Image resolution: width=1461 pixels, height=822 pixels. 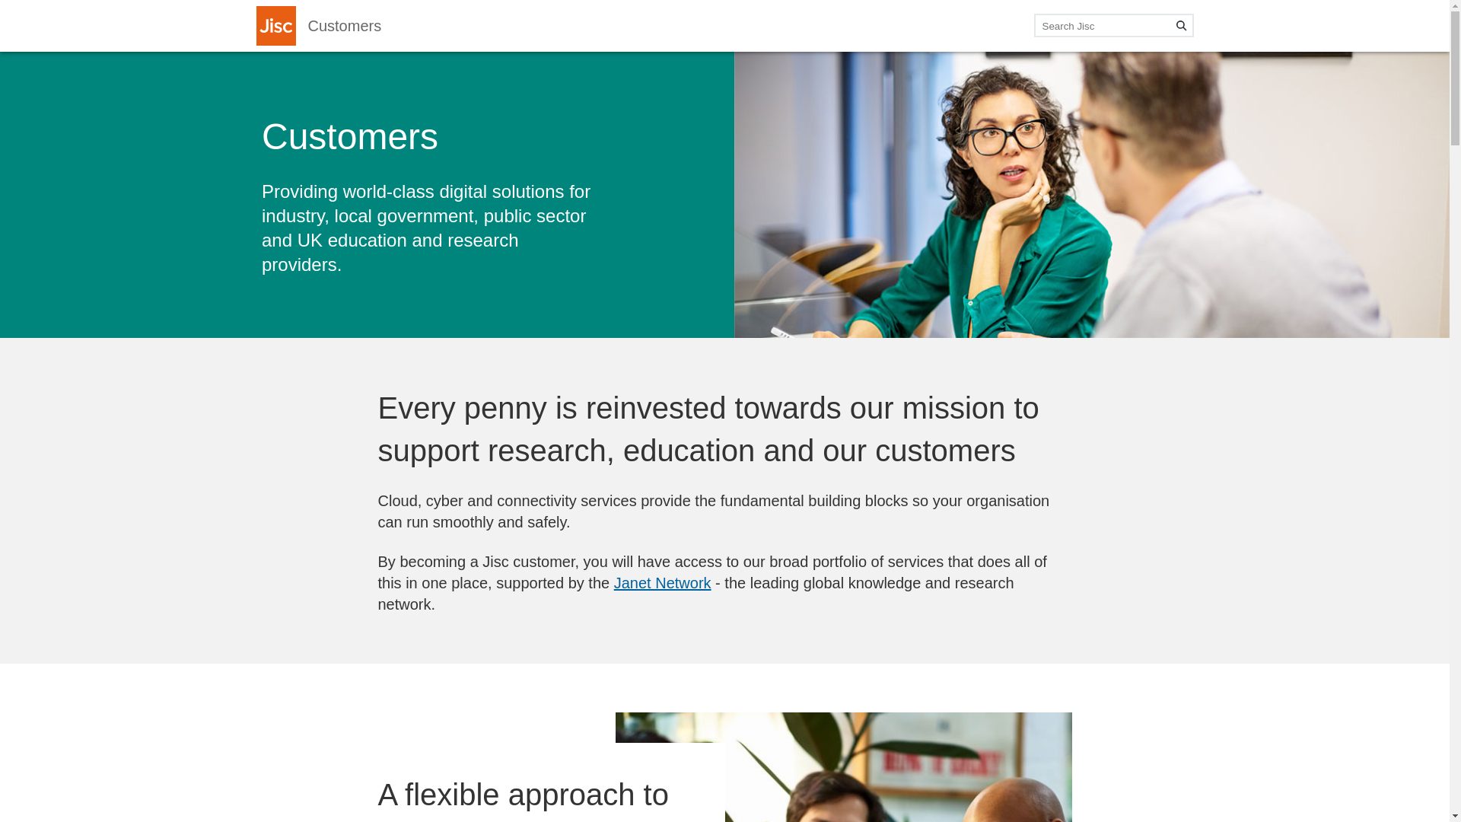 What do you see at coordinates (275, 26) in the screenshot?
I see `Jisc homepage` at bounding box center [275, 26].